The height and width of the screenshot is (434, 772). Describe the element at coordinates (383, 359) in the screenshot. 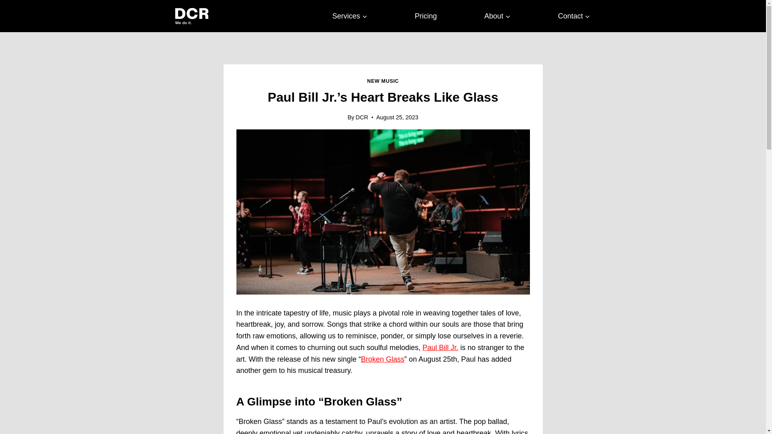

I see `Broken Glass` at that location.